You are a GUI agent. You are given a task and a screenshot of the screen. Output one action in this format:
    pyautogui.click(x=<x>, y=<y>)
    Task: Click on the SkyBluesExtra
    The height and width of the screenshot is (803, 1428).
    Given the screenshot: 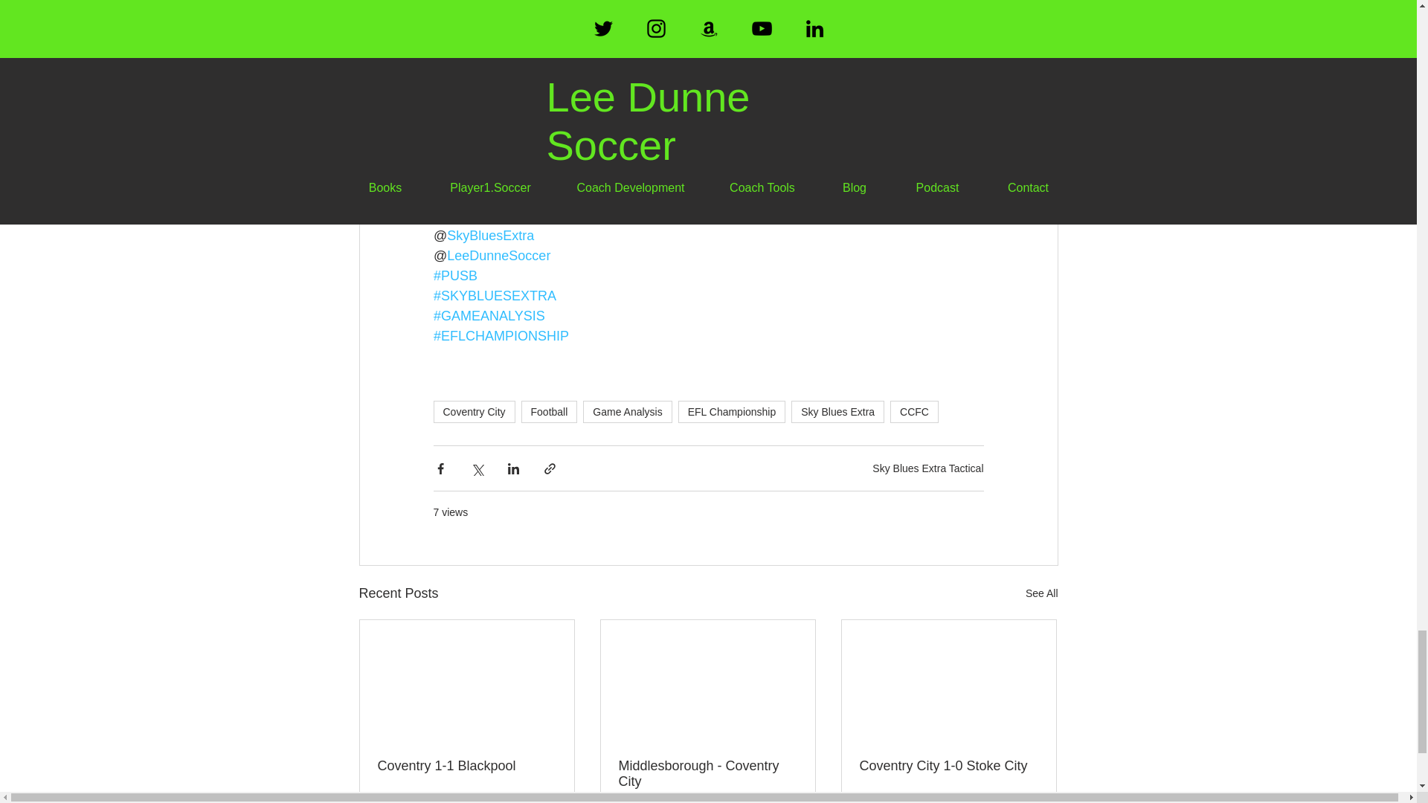 What is the action you would take?
    pyautogui.click(x=490, y=235)
    